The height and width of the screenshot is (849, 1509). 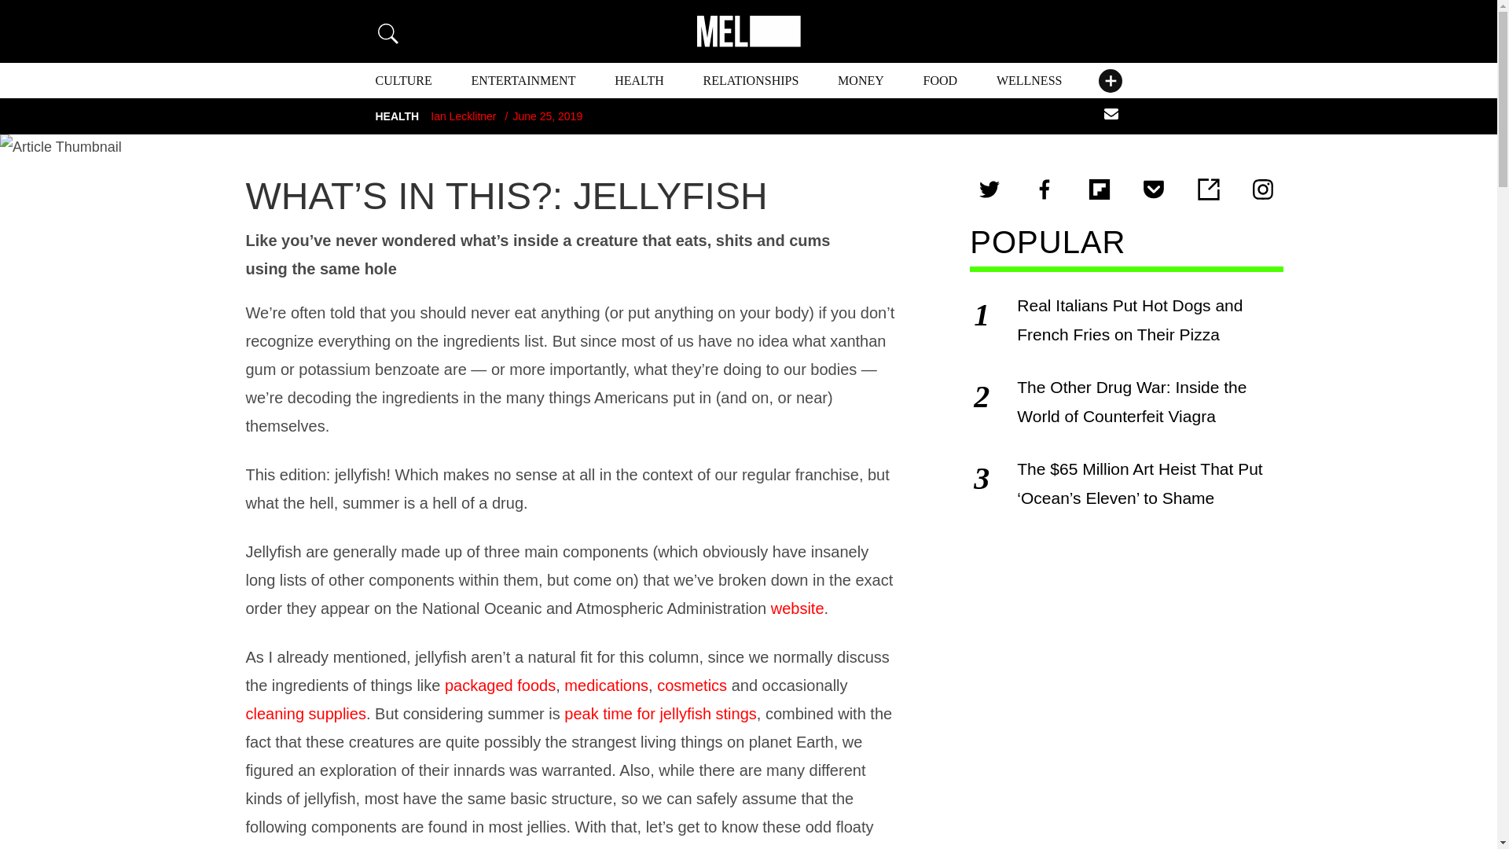 I want to click on RELATIONSHIPS, so click(x=751, y=80).